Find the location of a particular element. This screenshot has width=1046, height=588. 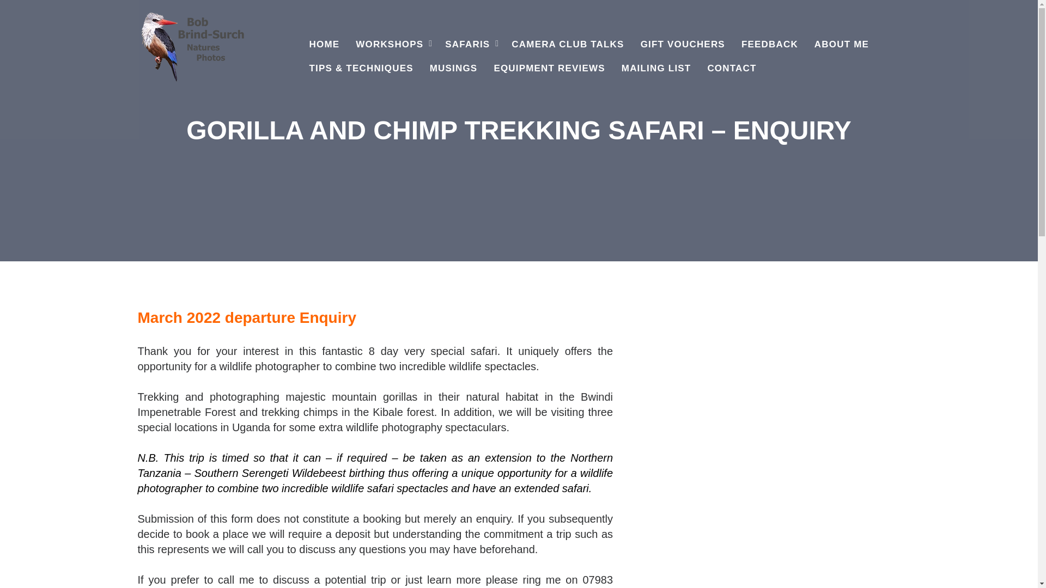

MAILING LIST is located at coordinates (656, 68).